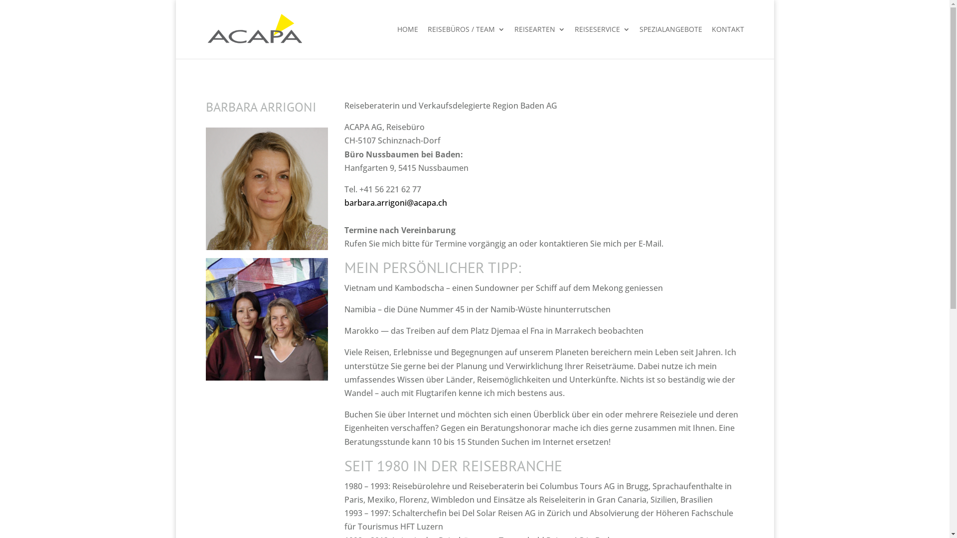 This screenshot has width=957, height=538. What do you see at coordinates (602, 42) in the screenshot?
I see `REISESERVICE` at bounding box center [602, 42].